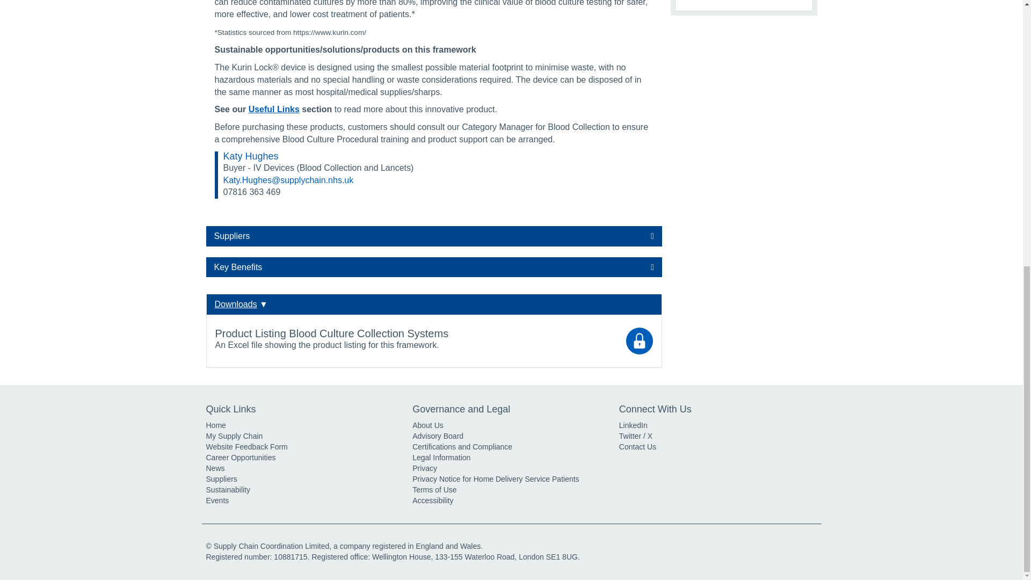 The width and height of the screenshot is (1031, 580). I want to click on Login to view the downloads, so click(639, 340).